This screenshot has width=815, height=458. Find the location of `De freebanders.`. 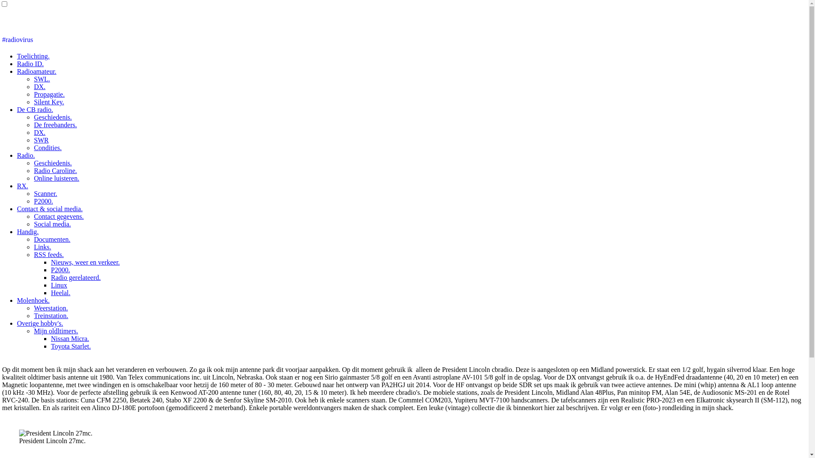

De freebanders. is located at coordinates (55, 125).